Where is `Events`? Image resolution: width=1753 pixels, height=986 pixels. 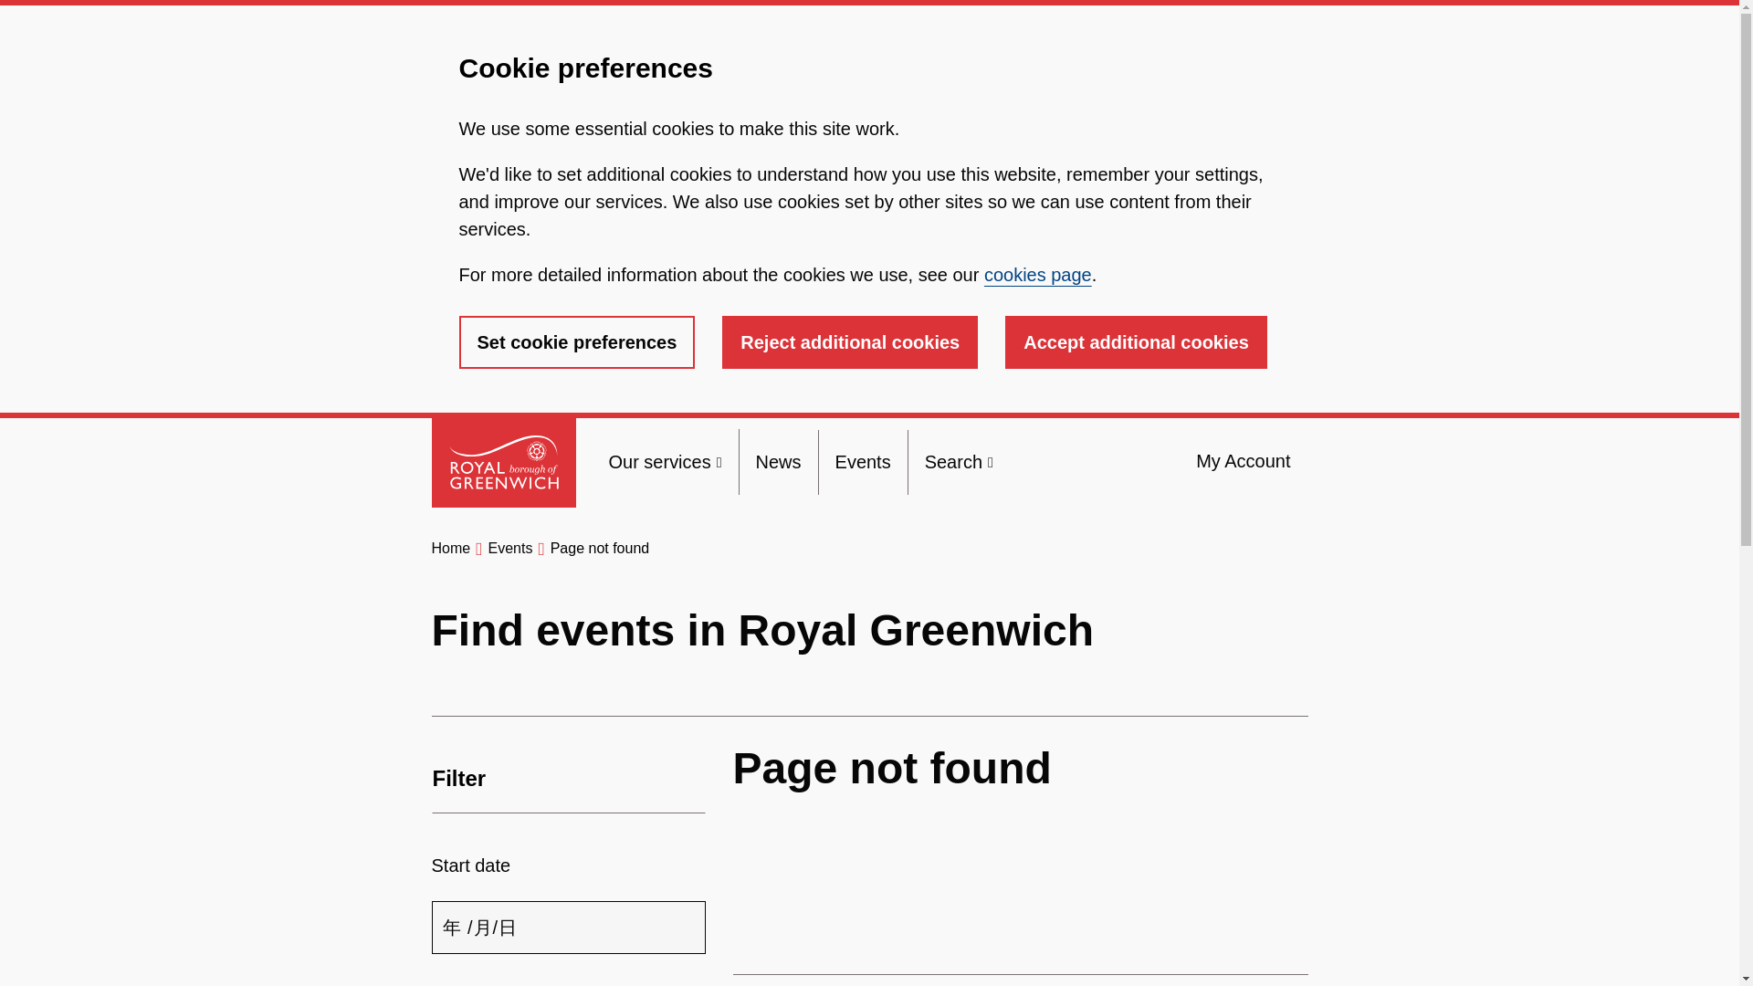
Events is located at coordinates (863, 462).